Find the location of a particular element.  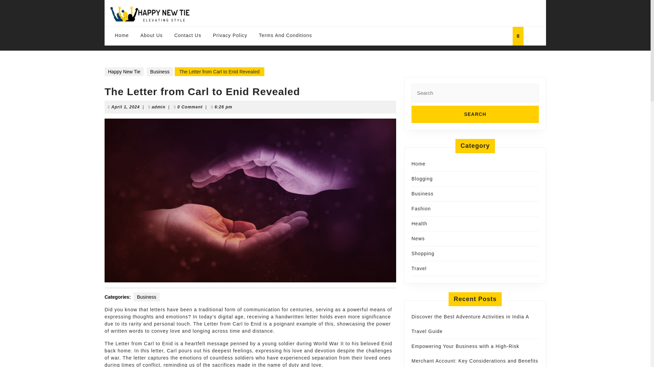

Shopping is located at coordinates (422, 253).